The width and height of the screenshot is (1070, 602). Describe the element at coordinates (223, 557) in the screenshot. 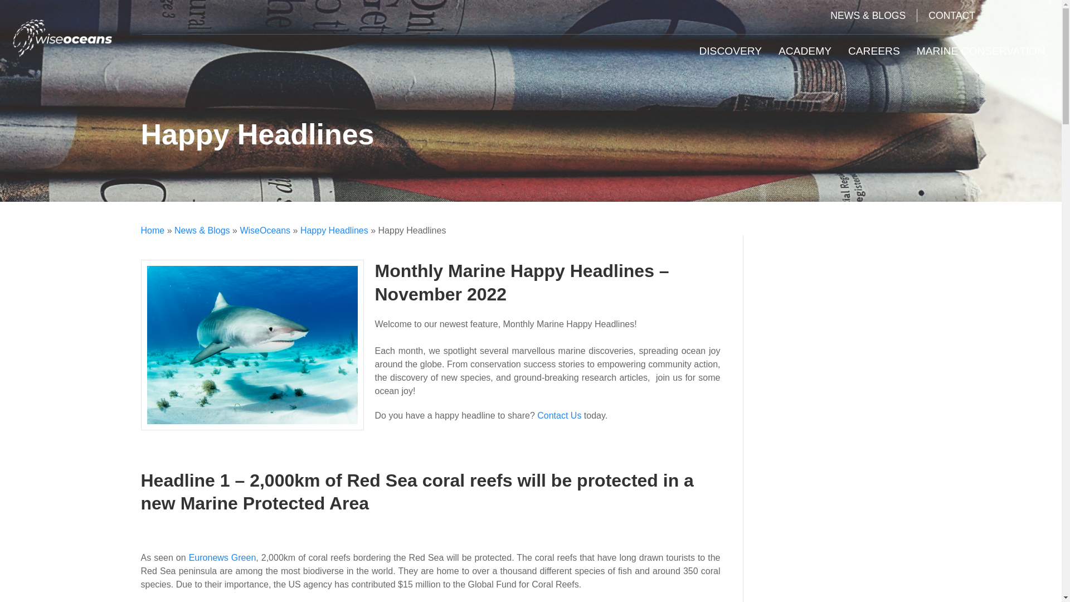

I see `Euronews Green` at that location.